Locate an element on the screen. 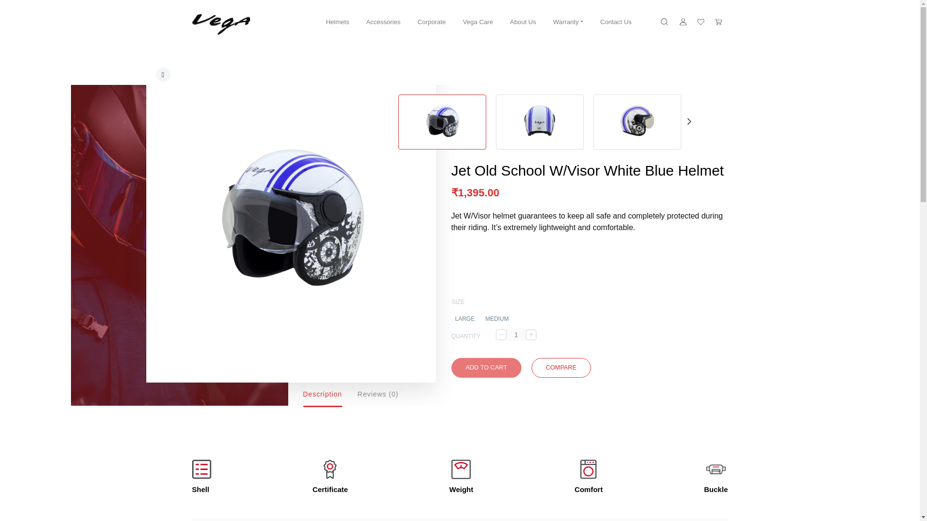 This screenshot has width=927, height=521. Qty is located at coordinates (516, 335).